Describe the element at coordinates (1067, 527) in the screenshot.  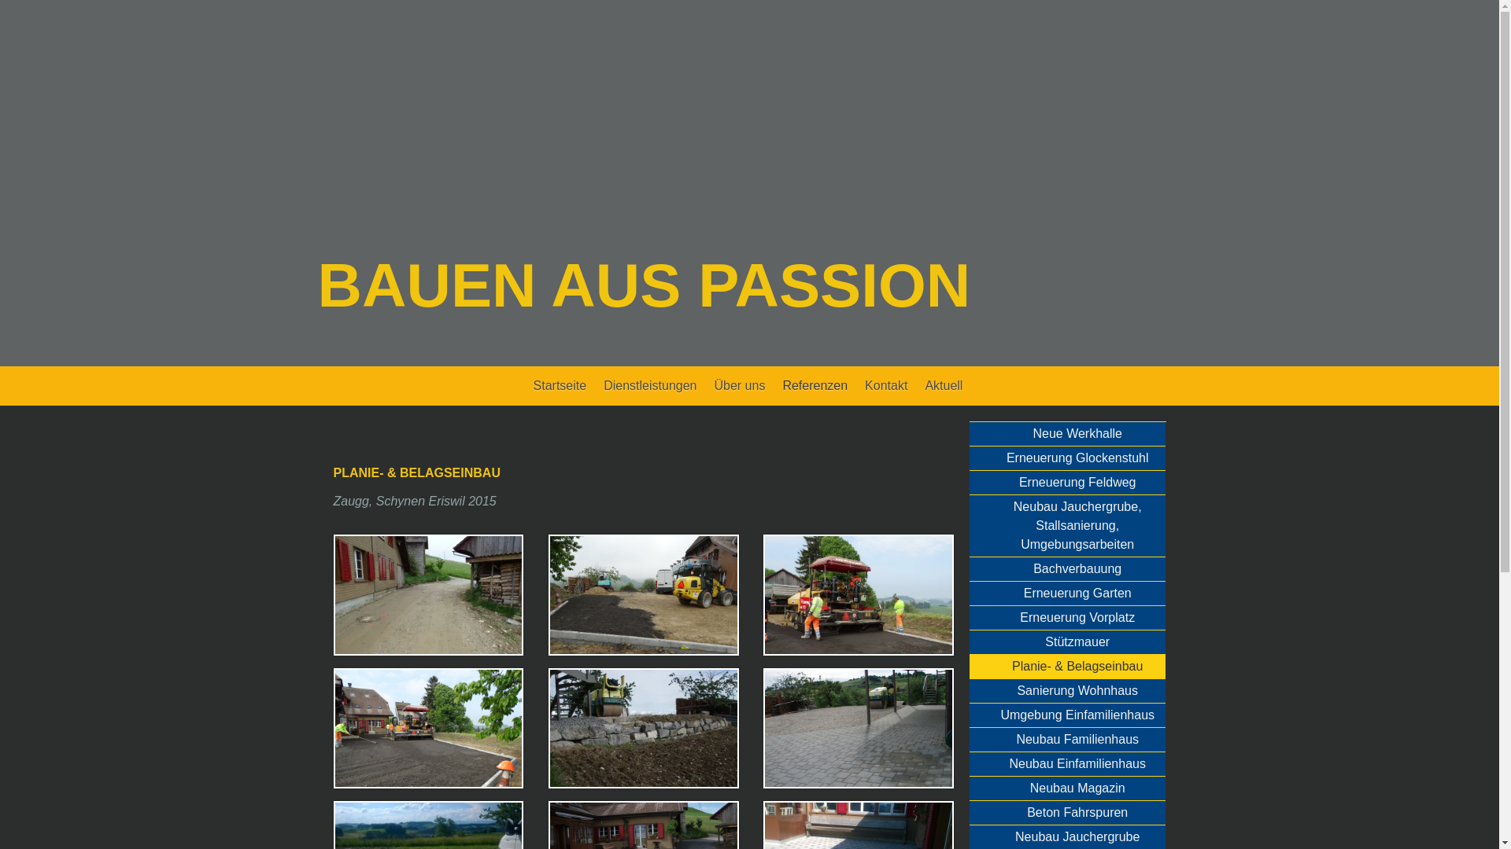
I see `Neubau Jauchergrube, Stallsanierung, Umgebungsarbeiten` at that location.